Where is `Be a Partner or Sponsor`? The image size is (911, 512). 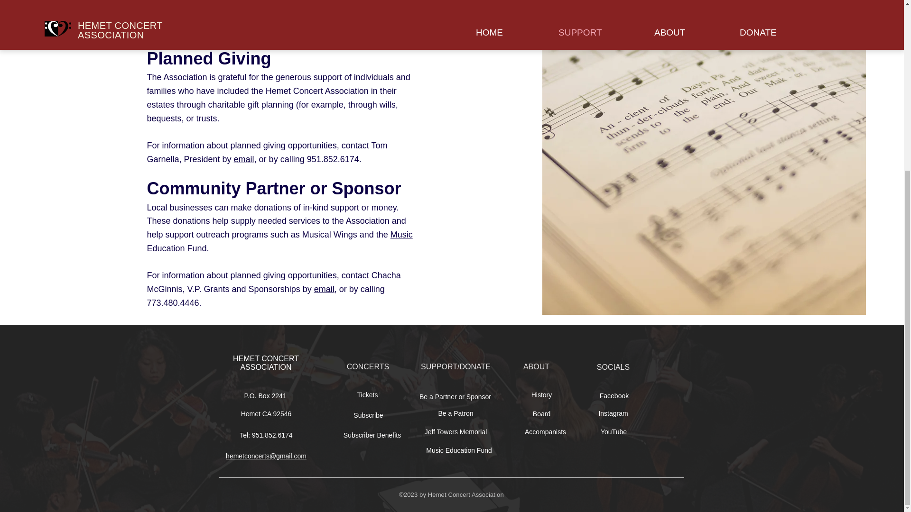
Be a Partner or Sponsor is located at coordinates (455, 397).